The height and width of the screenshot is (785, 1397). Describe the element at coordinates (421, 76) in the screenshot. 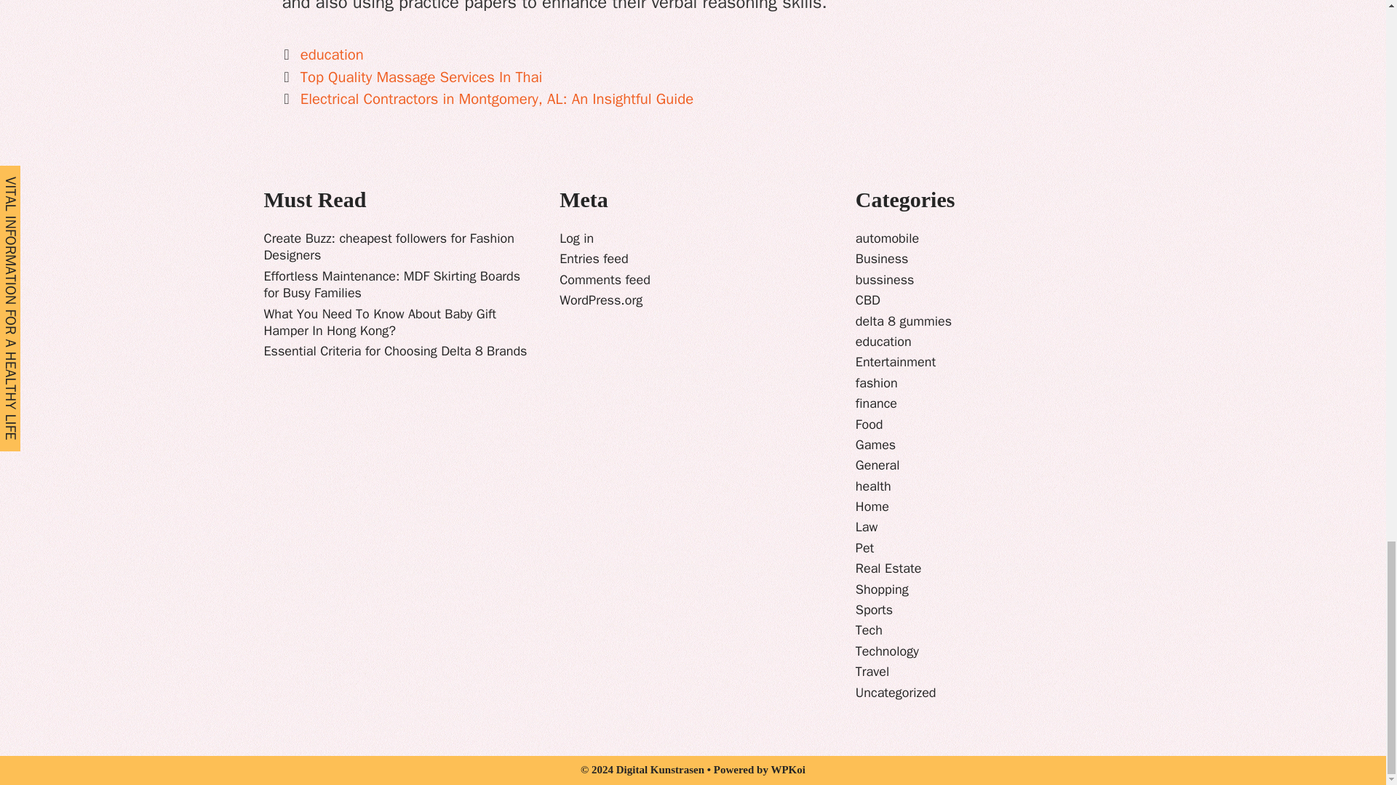

I see `Top Quality Massage Services In Thai` at that location.